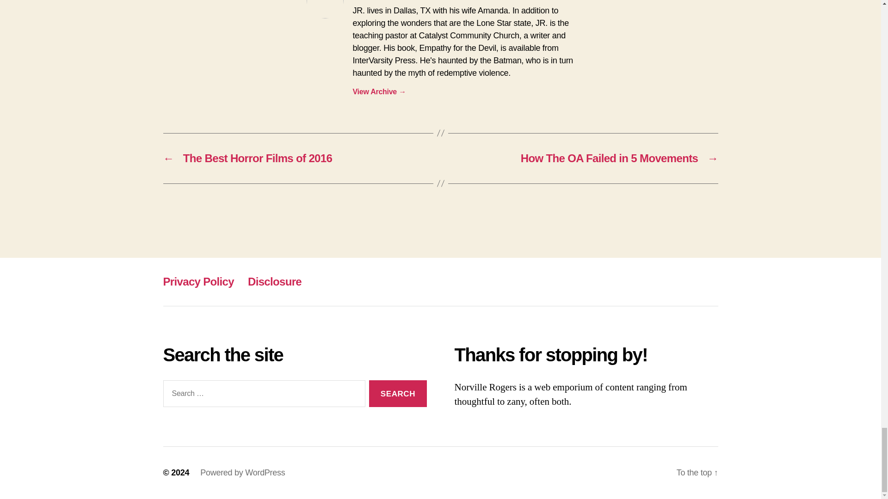  What do you see at coordinates (398, 394) in the screenshot?
I see `Search` at bounding box center [398, 394].